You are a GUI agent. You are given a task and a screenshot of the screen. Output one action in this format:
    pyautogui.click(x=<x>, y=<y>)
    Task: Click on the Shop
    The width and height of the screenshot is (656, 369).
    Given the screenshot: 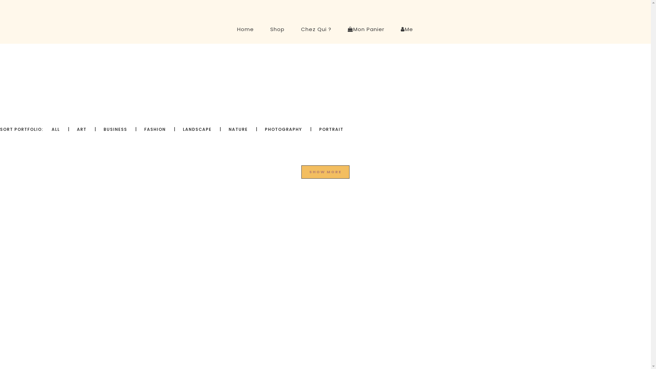 What is the action you would take?
    pyautogui.click(x=277, y=29)
    